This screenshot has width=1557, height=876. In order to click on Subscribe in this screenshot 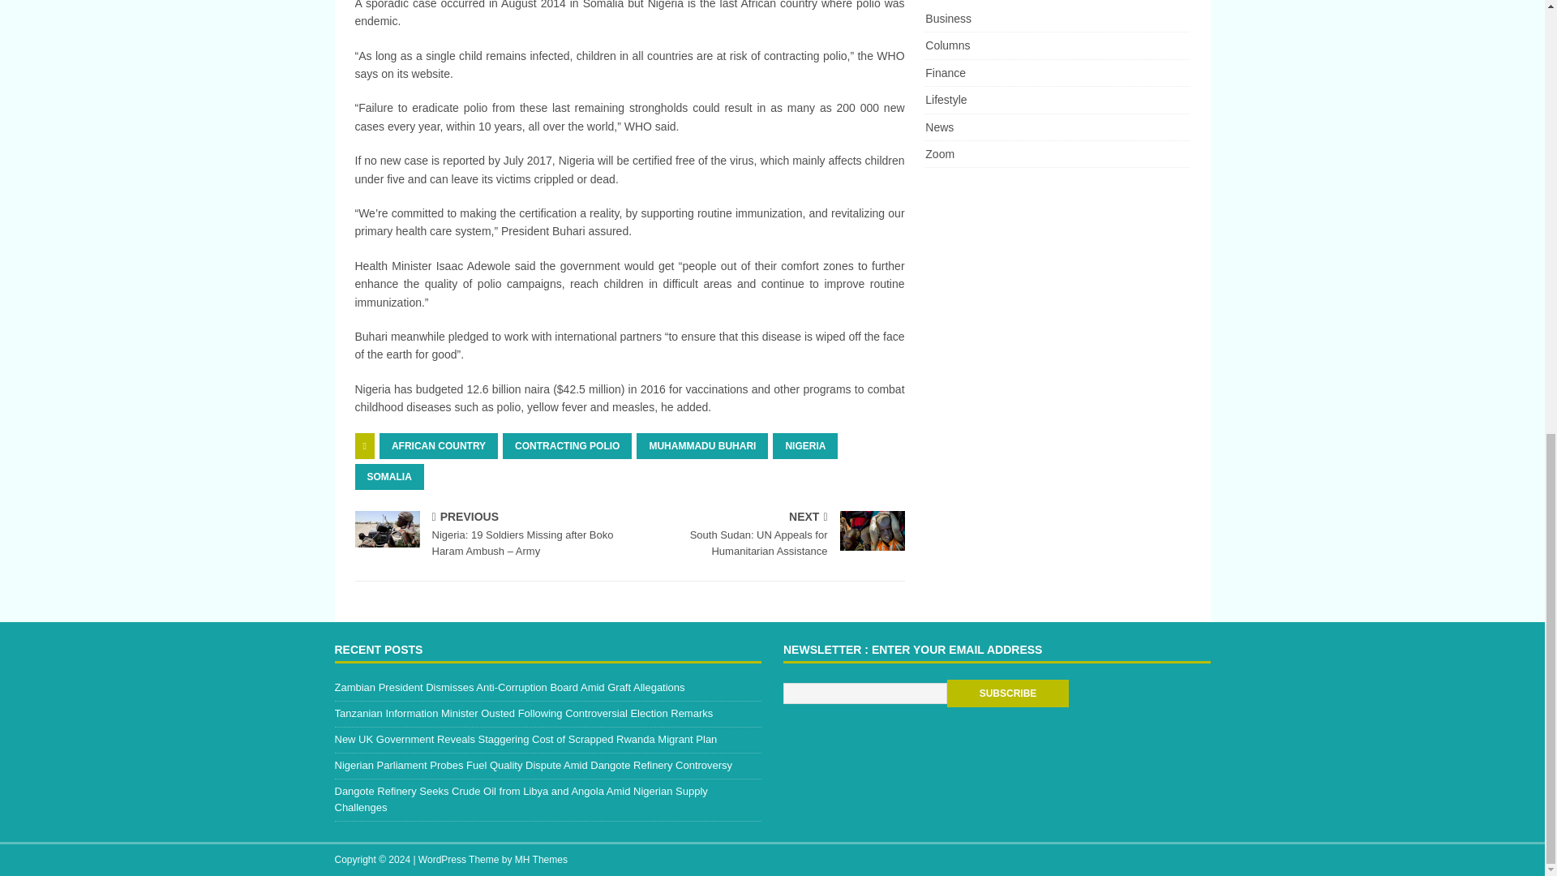, I will do `click(804, 445)`.